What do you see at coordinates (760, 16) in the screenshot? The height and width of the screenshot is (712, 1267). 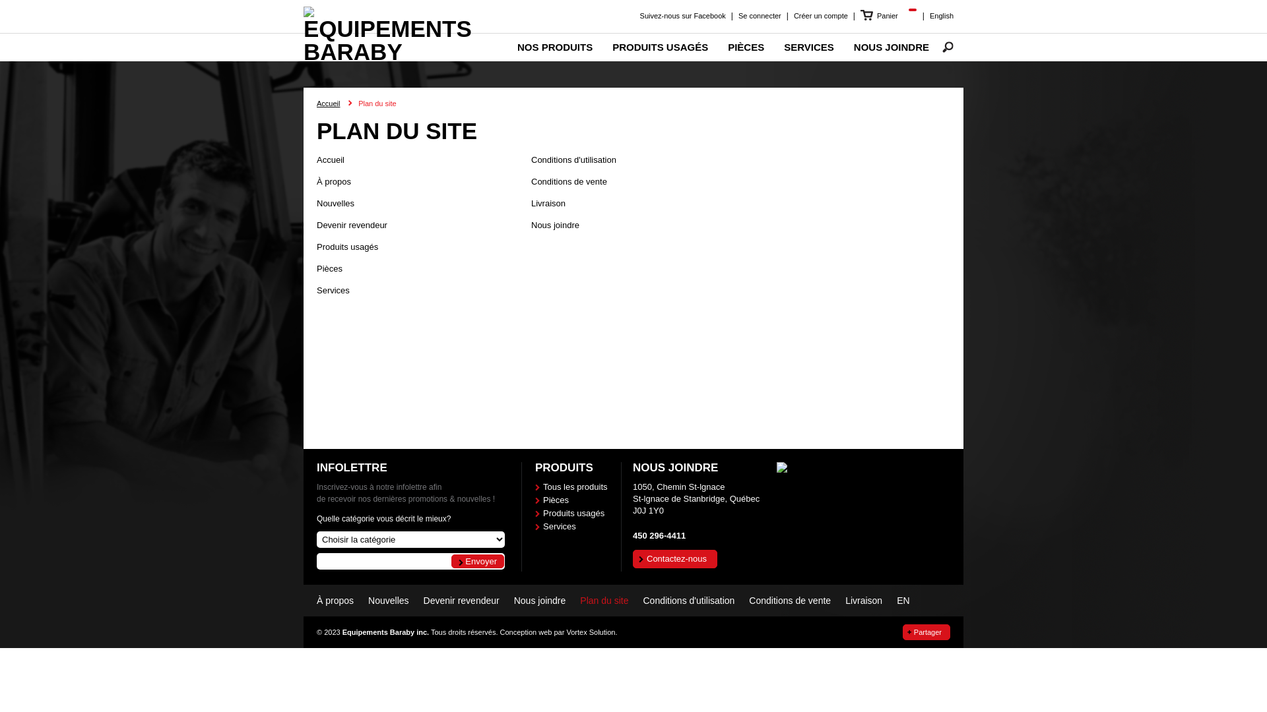 I see `Se connecter` at bounding box center [760, 16].